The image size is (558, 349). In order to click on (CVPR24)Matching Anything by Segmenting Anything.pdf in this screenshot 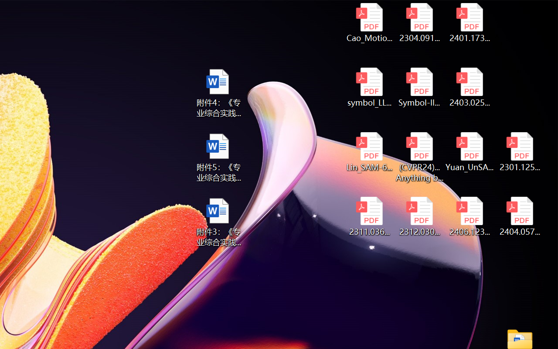, I will do `click(419, 157)`.